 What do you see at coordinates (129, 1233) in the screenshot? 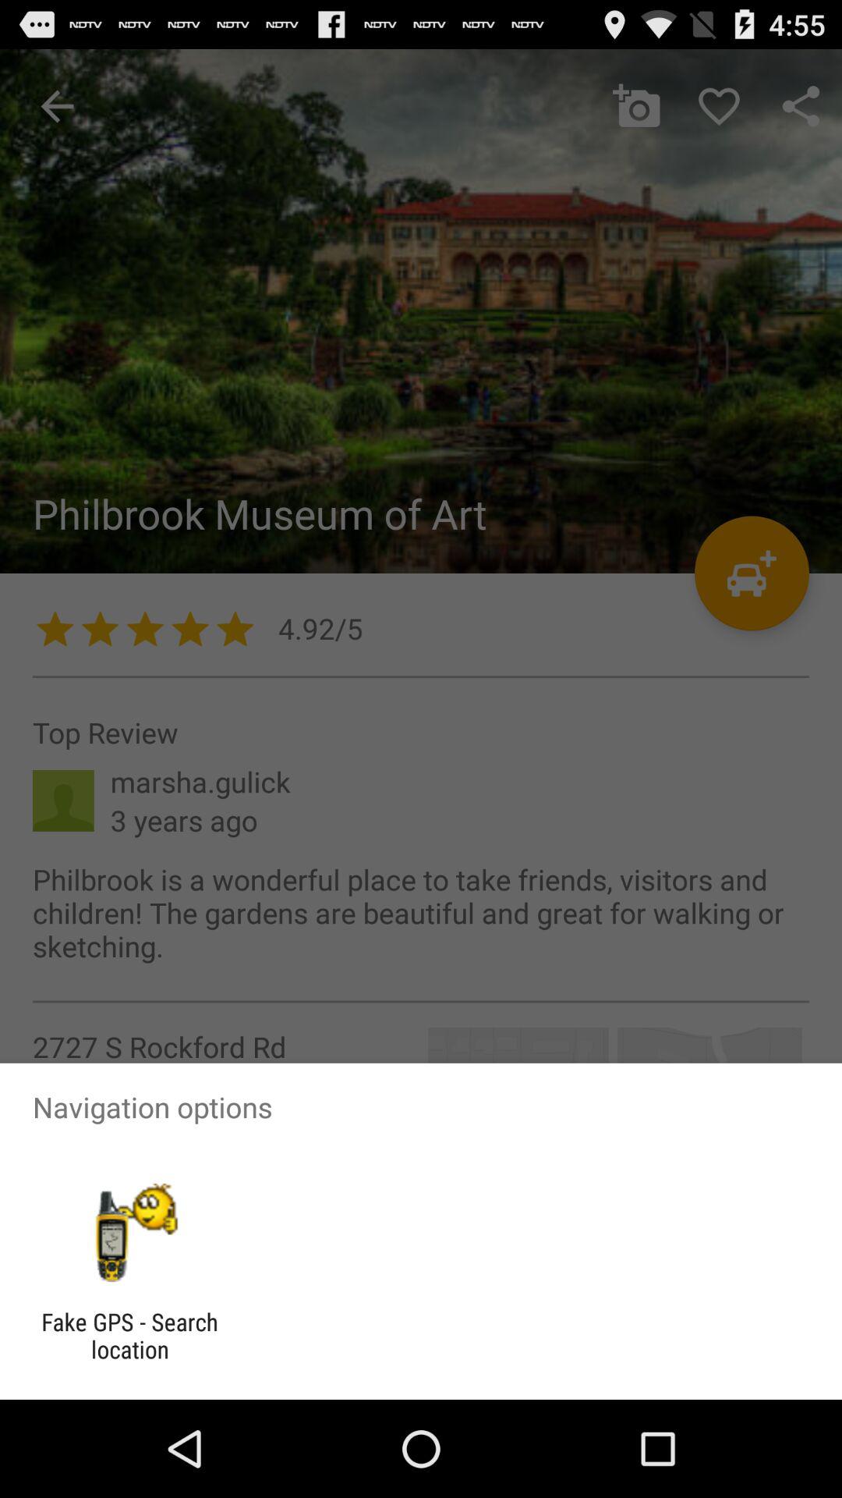
I see `choose the app above the fake gps search icon` at bounding box center [129, 1233].